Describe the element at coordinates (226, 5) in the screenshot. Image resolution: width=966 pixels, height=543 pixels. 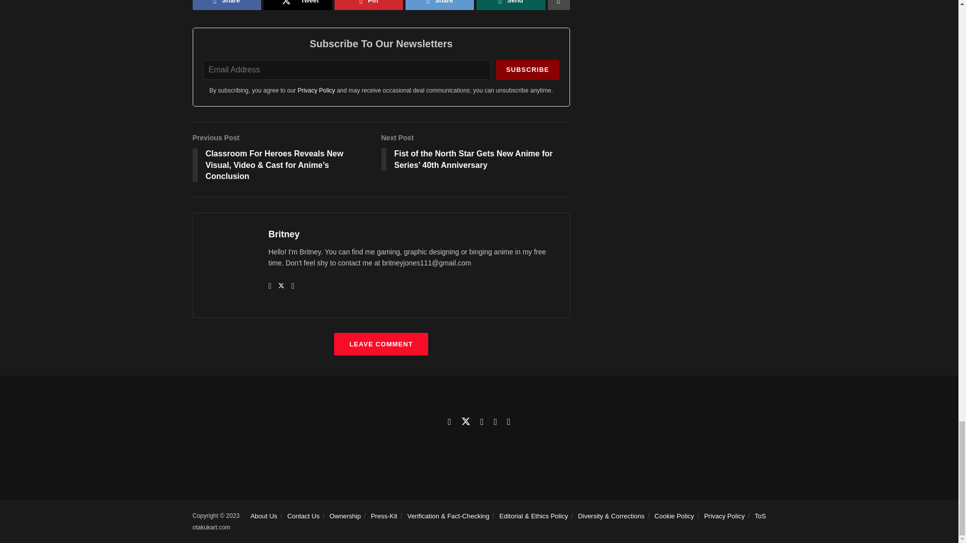
I see `Share` at that location.